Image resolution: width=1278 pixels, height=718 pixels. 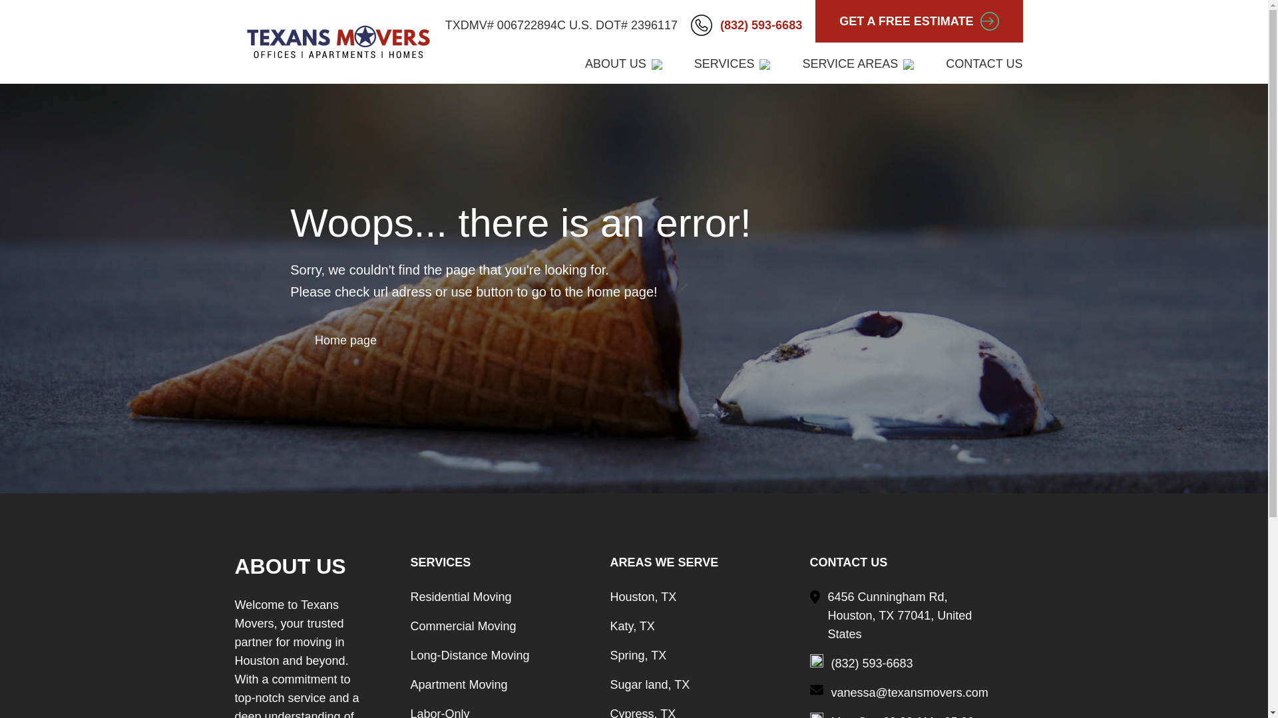 I want to click on Arrow Down, so click(x=764, y=64).